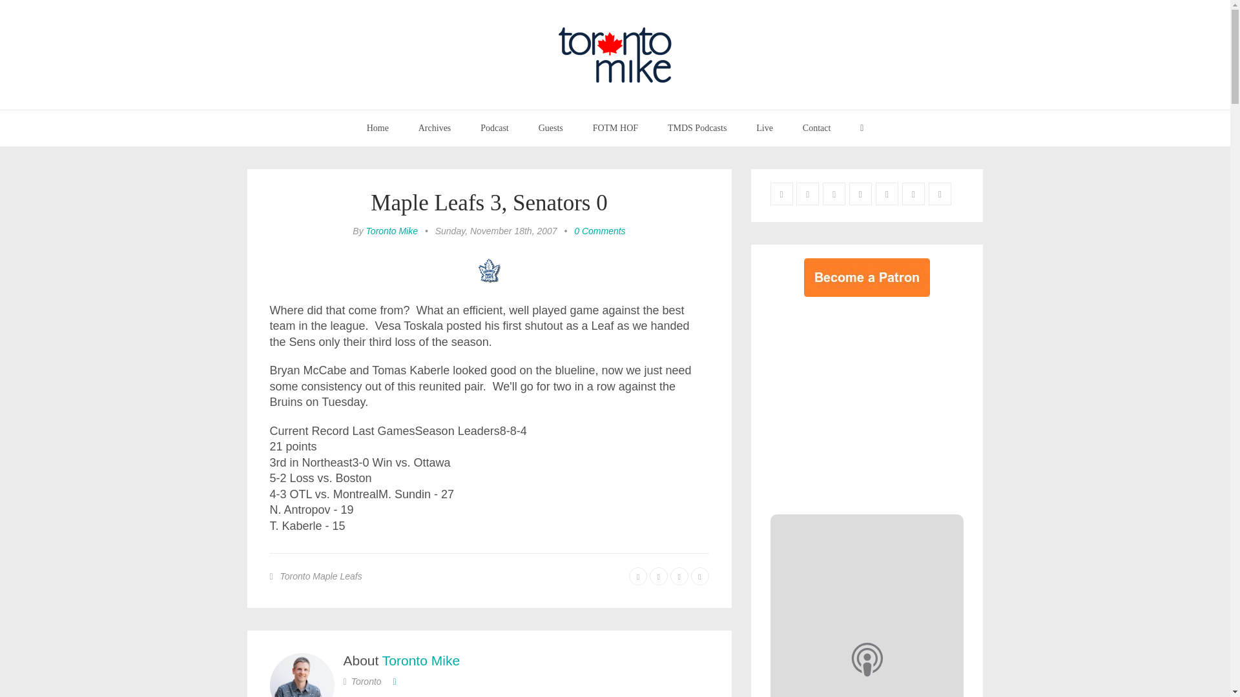 The width and height of the screenshot is (1240, 697). Describe the element at coordinates (615, 128) in the screenshot. I see `FOTM HOF` at that location.